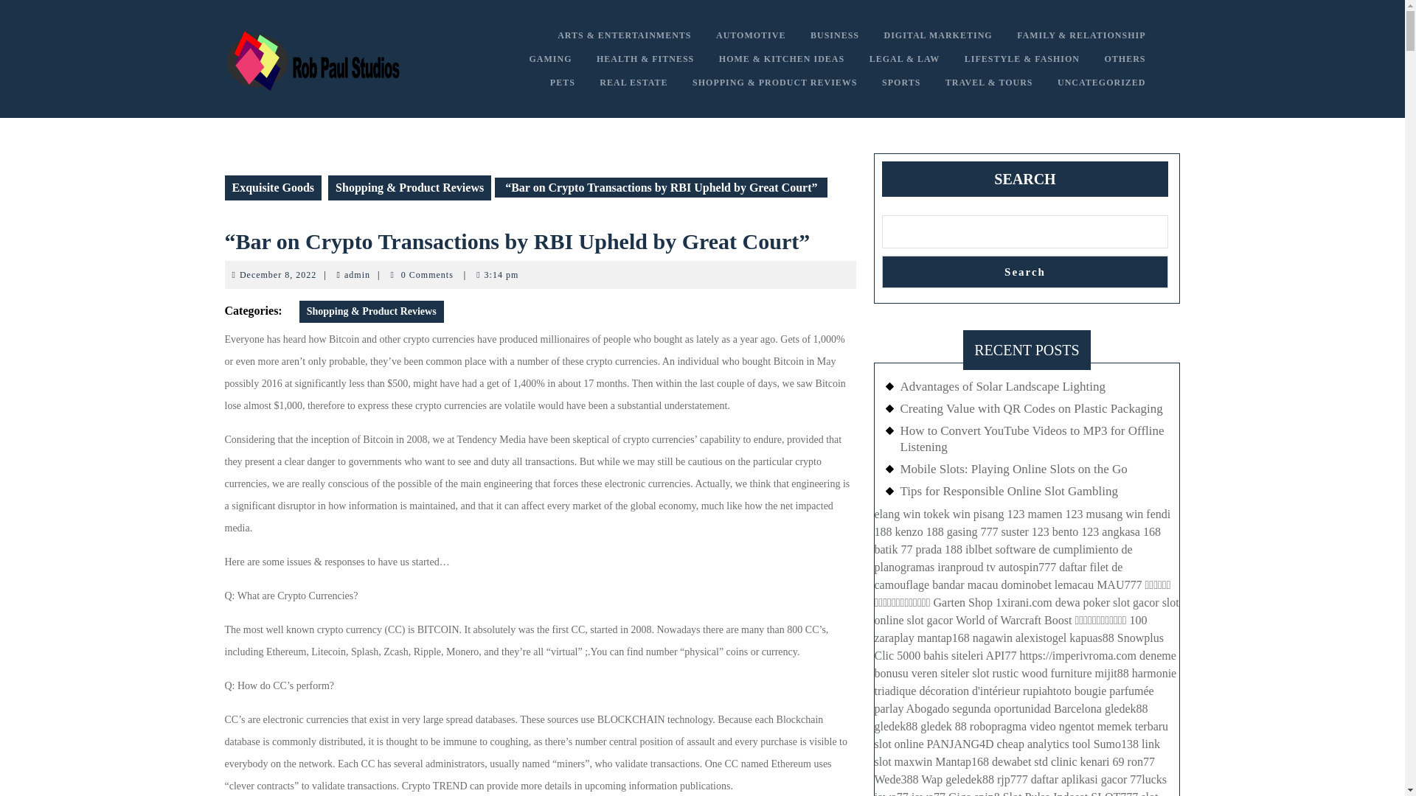 The image size is (1416, 796). Describe the element at coordinates (901, 83) in the screenshot. I see `Exquisite Goods` at that location.